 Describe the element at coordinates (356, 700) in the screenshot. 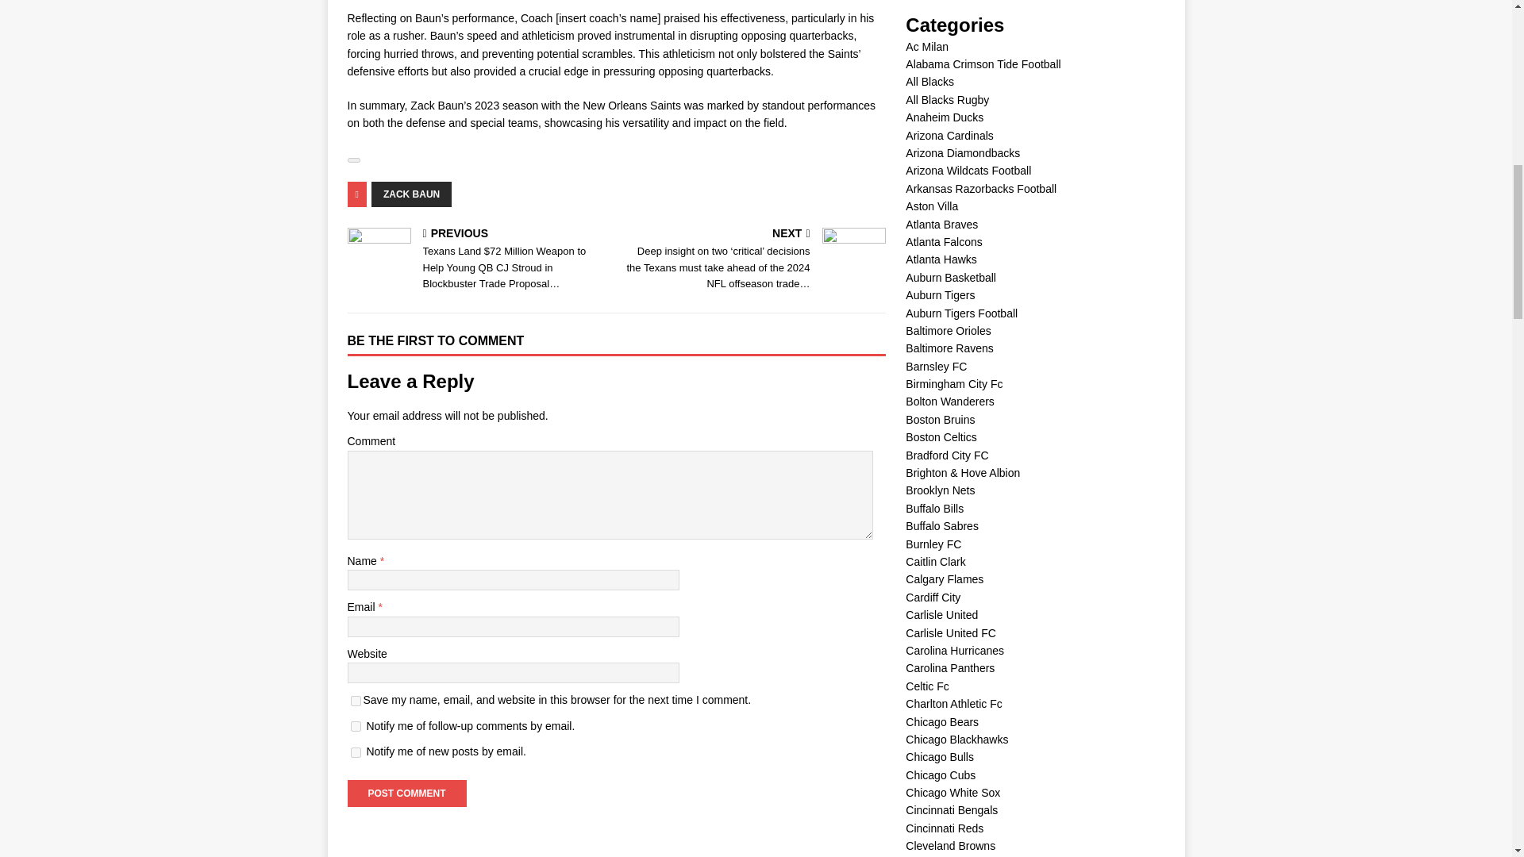

I see `yes` at that location.